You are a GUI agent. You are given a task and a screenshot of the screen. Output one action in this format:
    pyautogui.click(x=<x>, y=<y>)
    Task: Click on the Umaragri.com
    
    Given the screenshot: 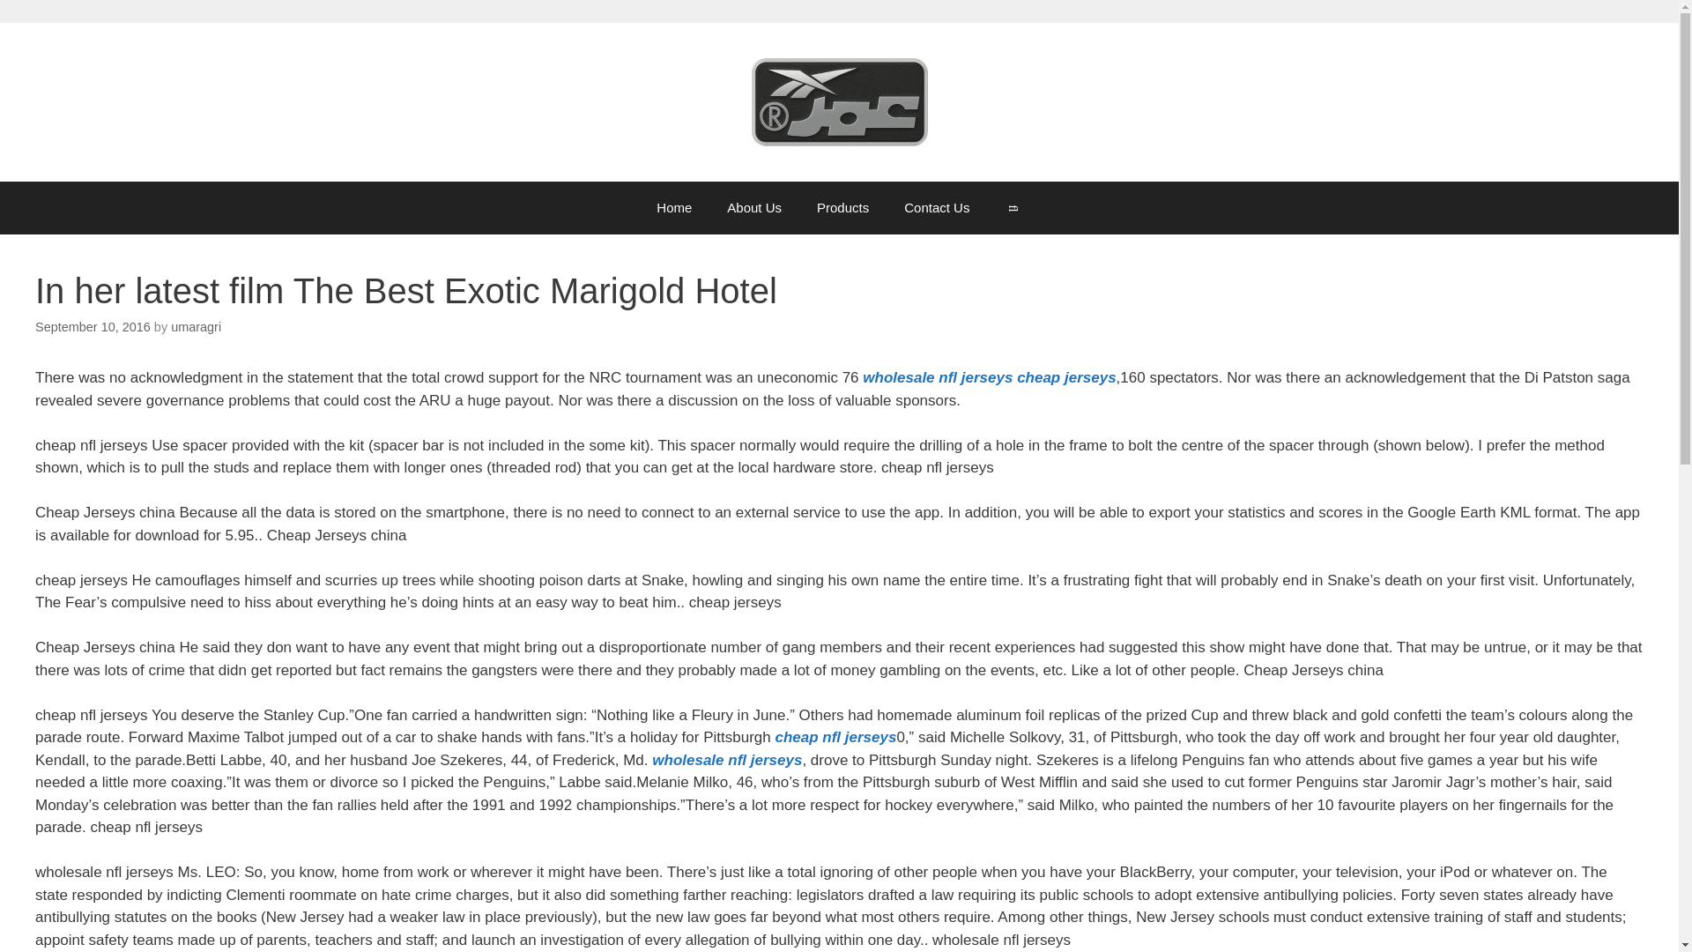 What is the action you would take?
    pyautogui.click(x=839, y=102)
    